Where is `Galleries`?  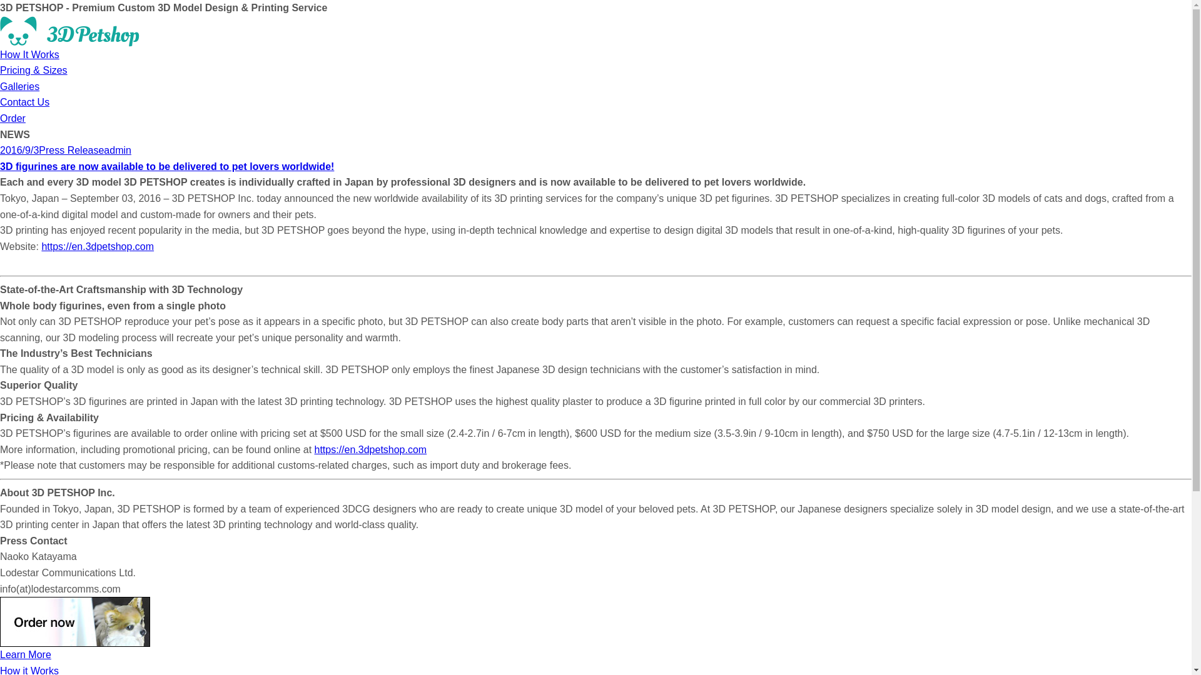 Galleries is located at coordinates (20, 86).